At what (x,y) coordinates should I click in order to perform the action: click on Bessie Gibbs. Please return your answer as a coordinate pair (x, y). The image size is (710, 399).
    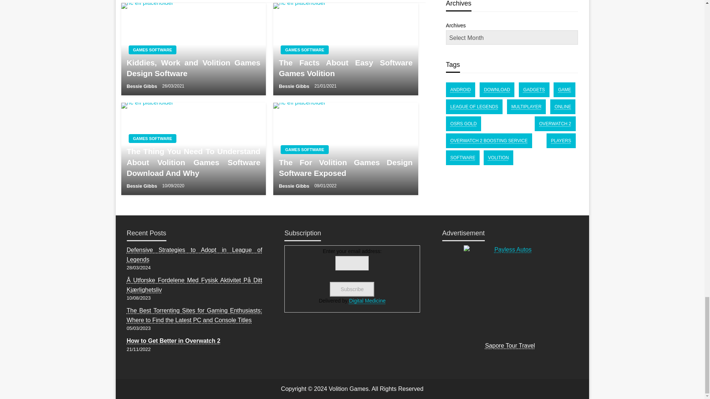
    Looking at the image, I should click on (295, 86).